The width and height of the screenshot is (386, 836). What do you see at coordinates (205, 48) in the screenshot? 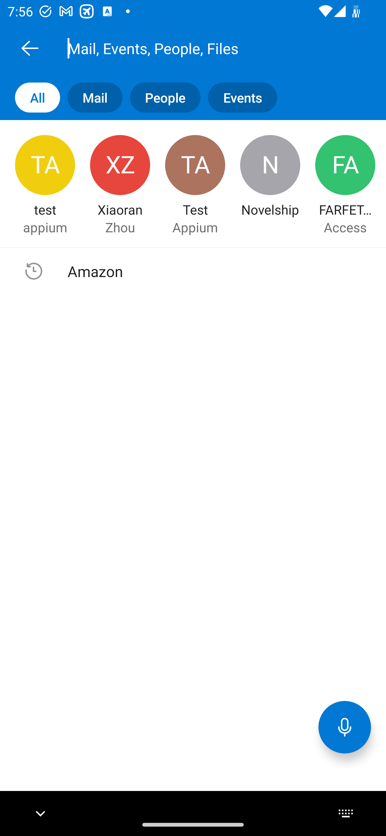
I see `Mail, Events, People, Files` at bounding box center [205, 48].